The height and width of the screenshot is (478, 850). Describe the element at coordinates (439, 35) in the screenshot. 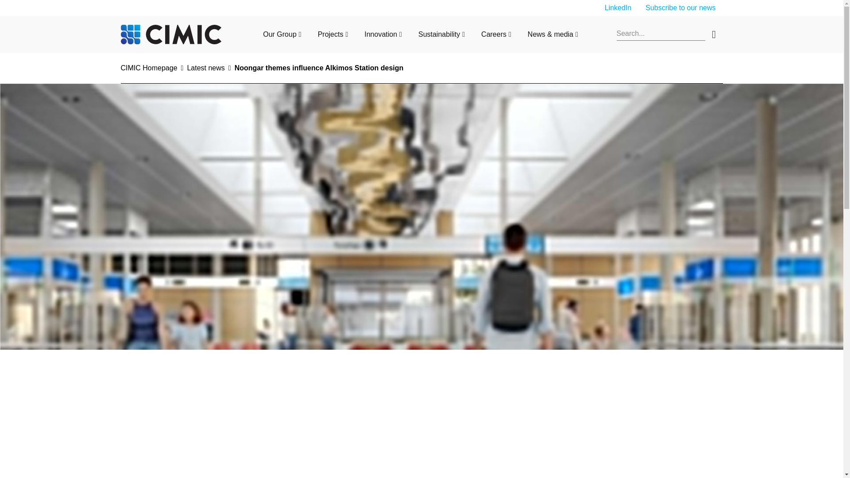

I see `Sustainability` at that location.